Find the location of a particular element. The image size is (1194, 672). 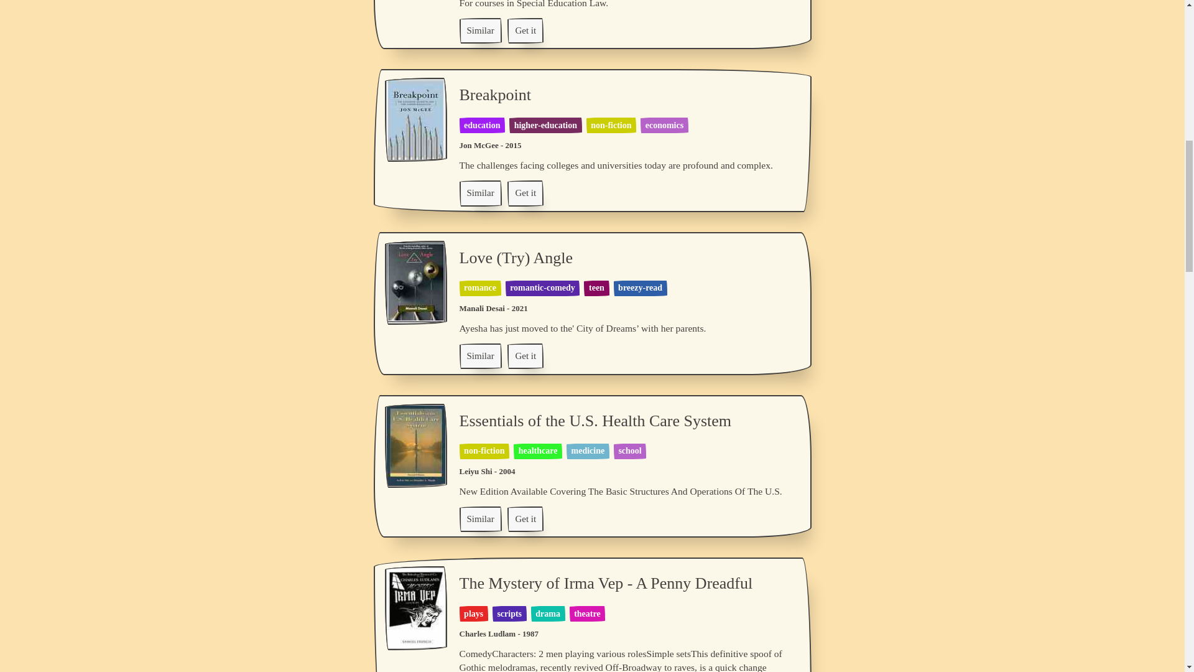

romantic-comedy is located at coordinates (542, 287).